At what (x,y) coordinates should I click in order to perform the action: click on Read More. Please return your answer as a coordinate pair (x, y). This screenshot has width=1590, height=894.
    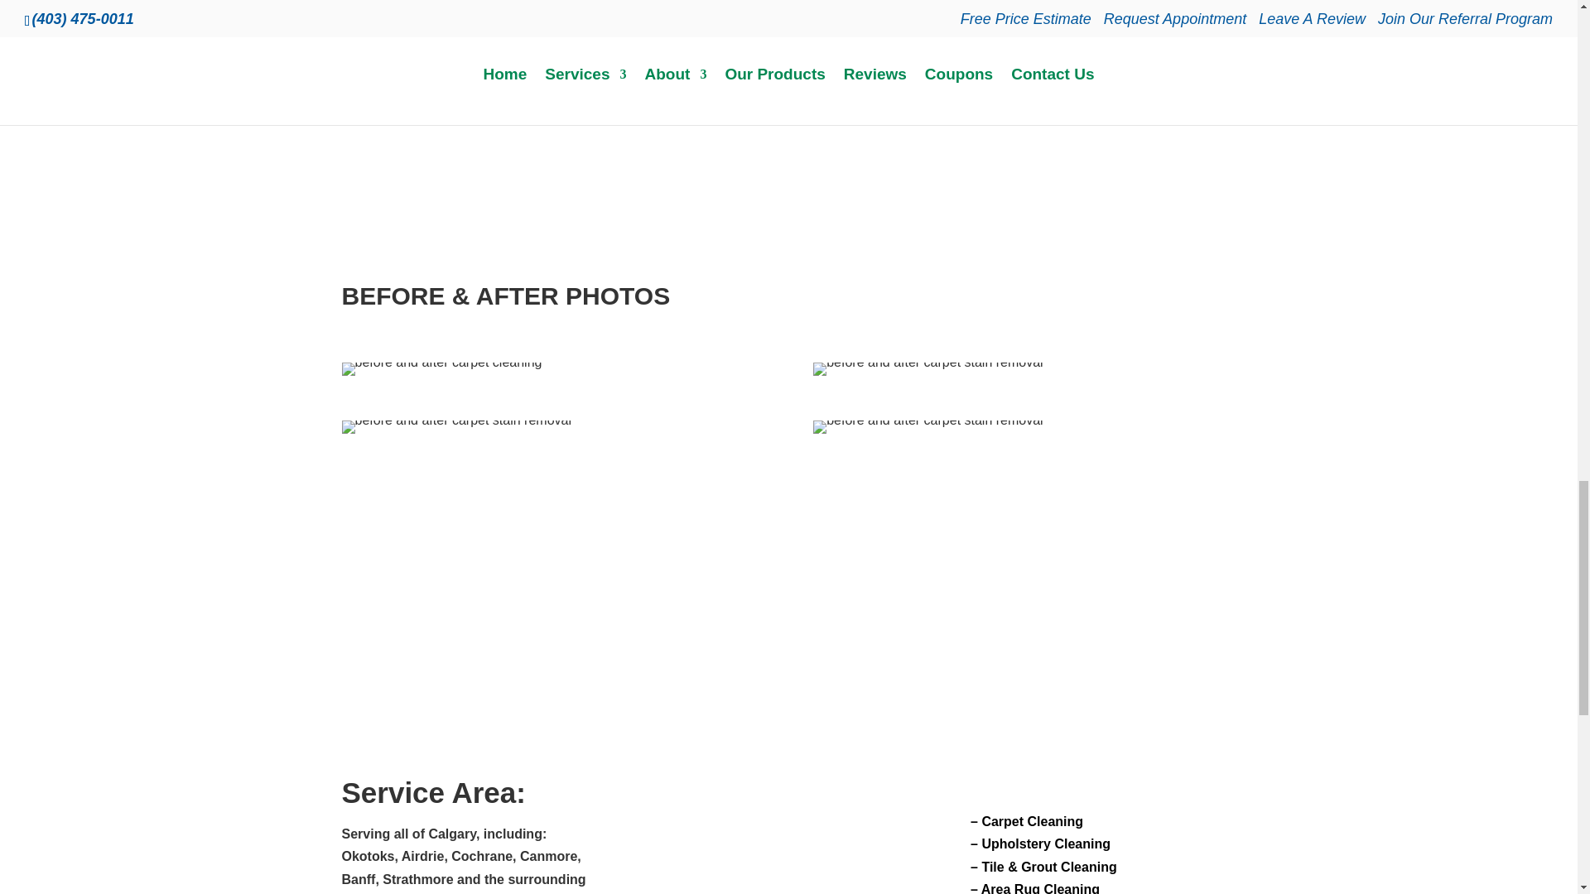
    Looking at the image, I should click on (712, 7).